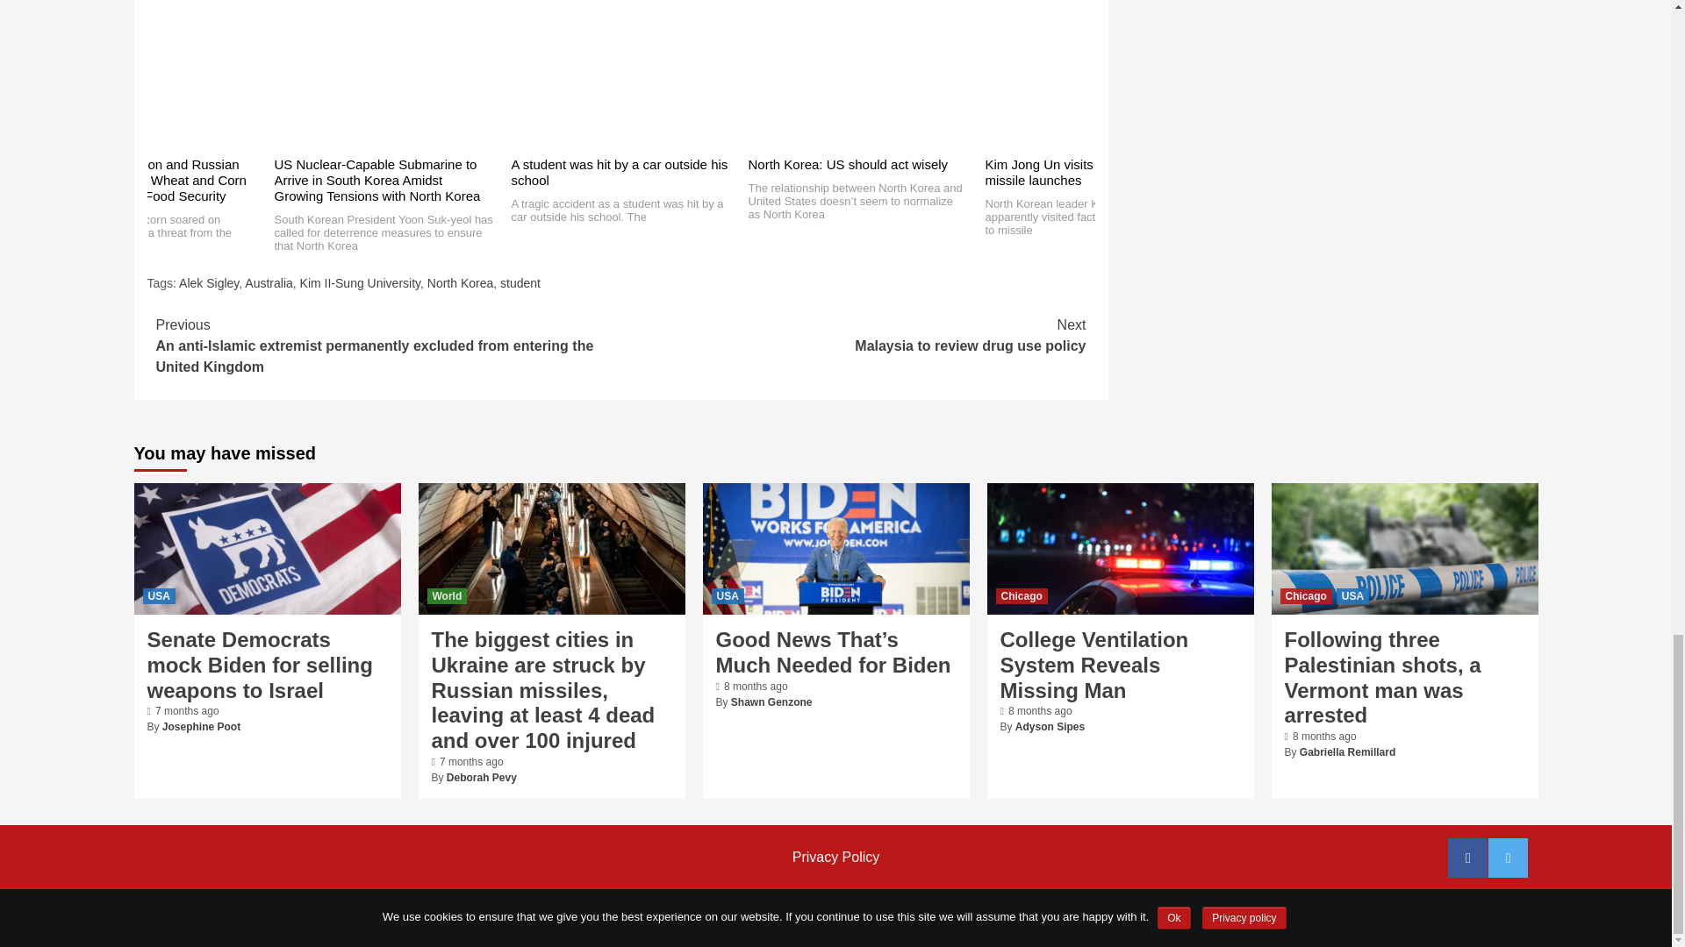  I want to click on A student was hit by a car outside his school, so click(619, 172).